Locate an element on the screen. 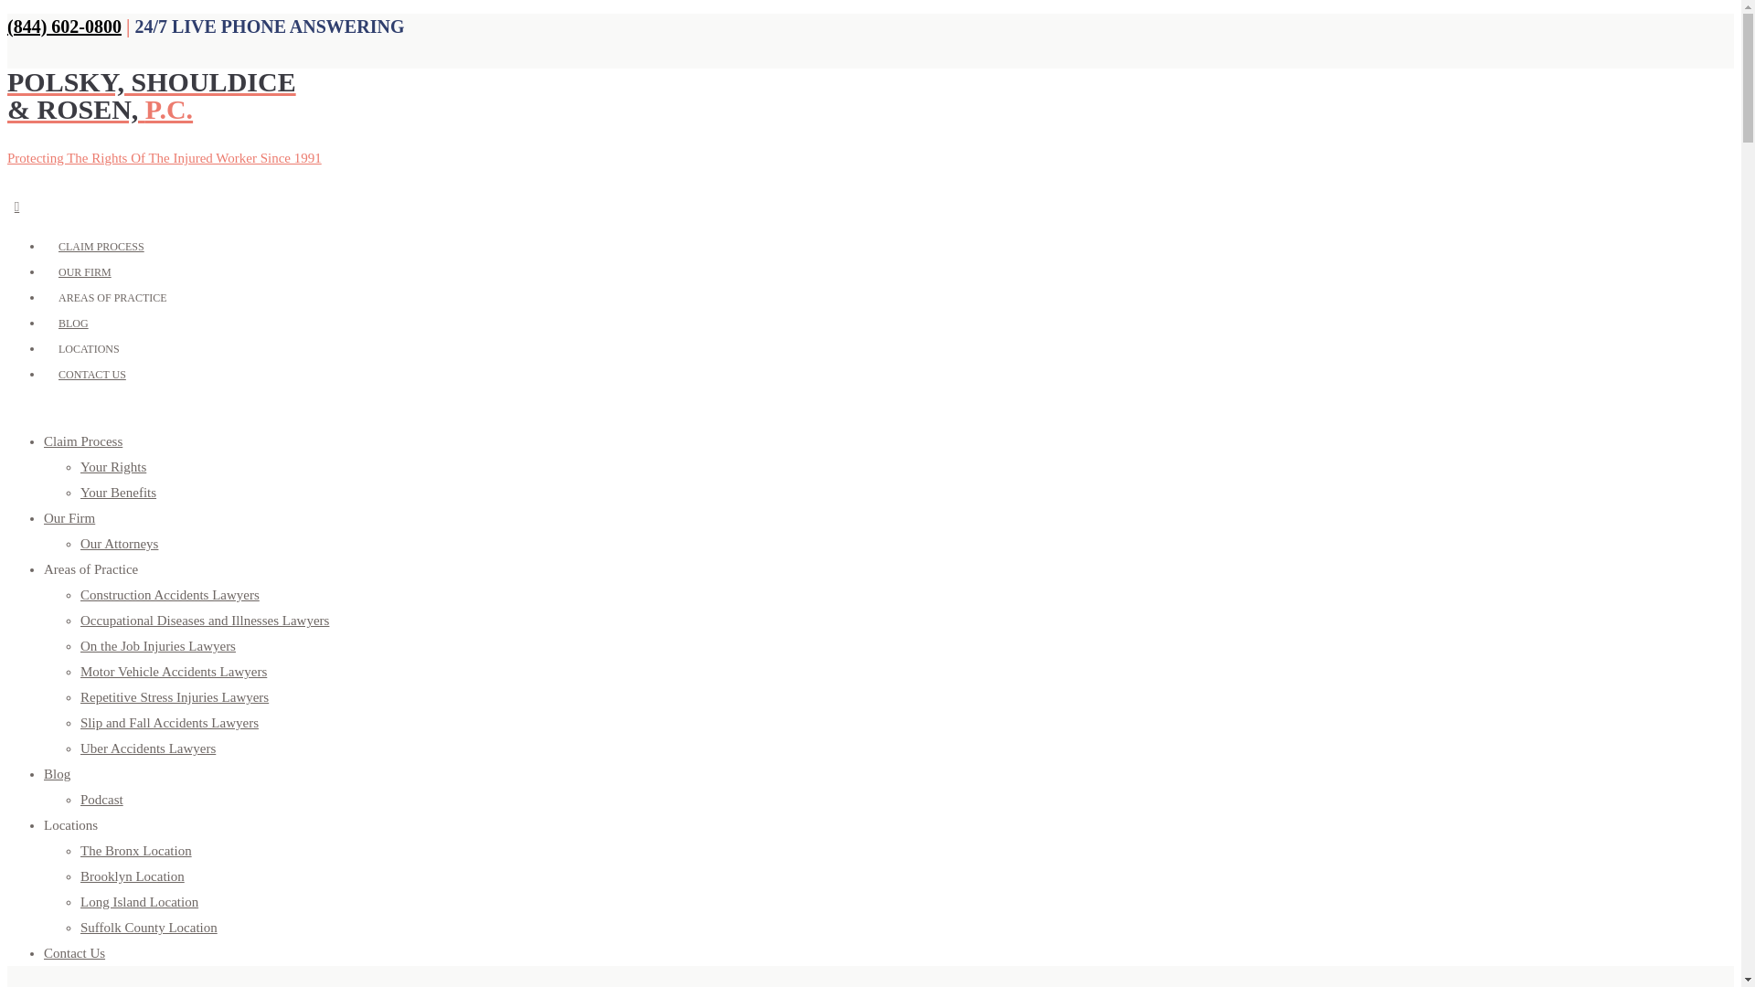 The image size is (1755, 987). Areas of Practice is located at coordinates (91, 568).